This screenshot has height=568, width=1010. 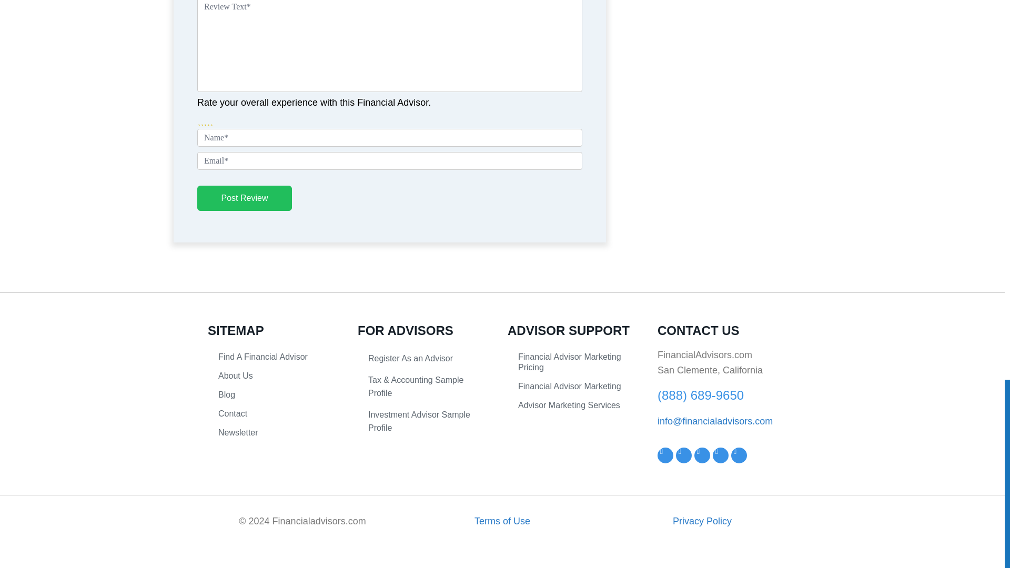 What do you see at coordinates (700, 394) in the screenshot?
I see `Call Us Now!` at bounding box center [700, 394].